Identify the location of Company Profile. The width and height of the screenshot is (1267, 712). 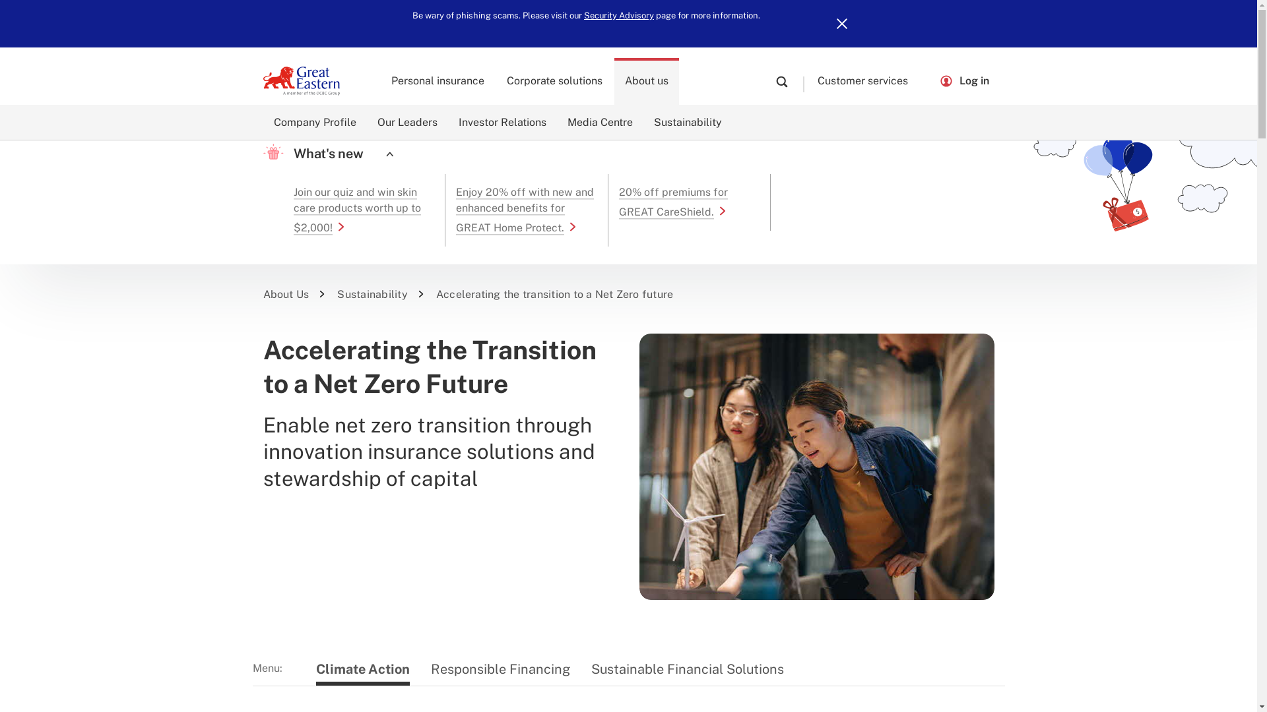
(314, 121).